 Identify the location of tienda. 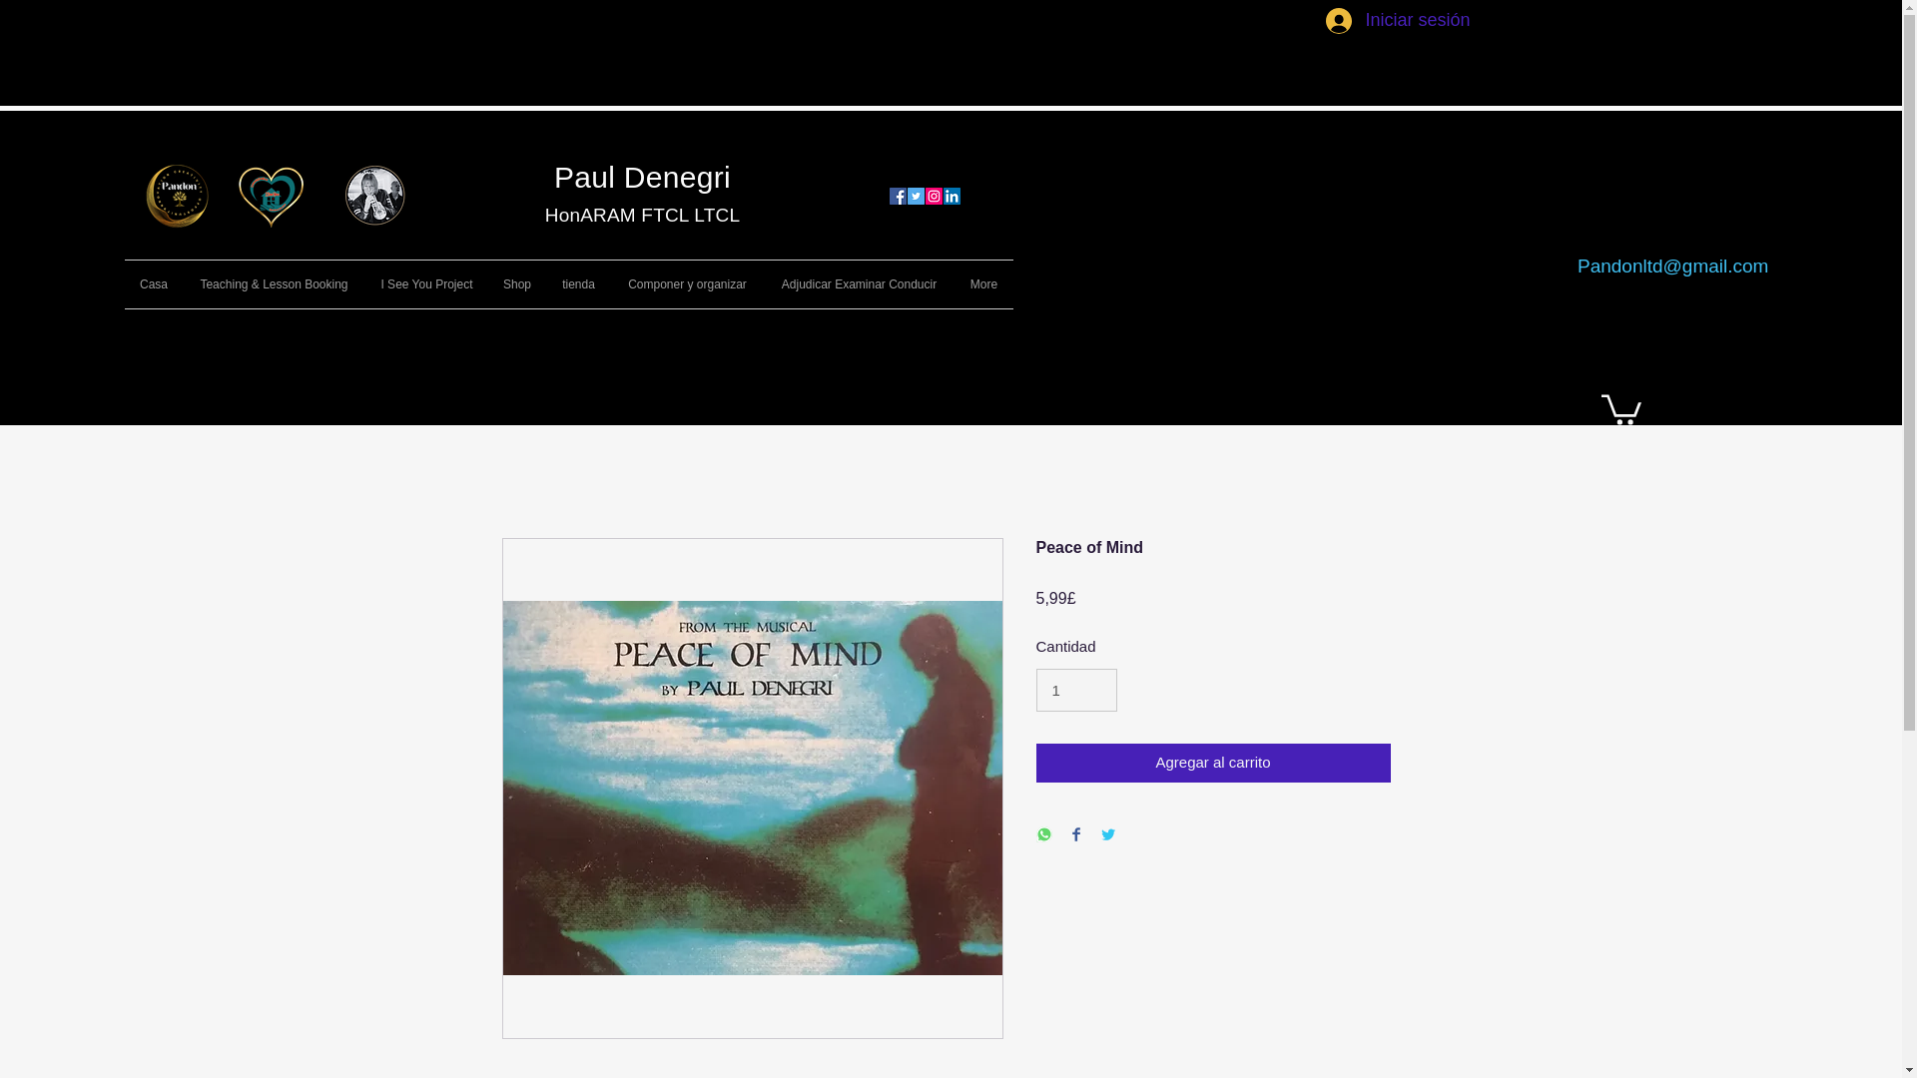
(579, 283).